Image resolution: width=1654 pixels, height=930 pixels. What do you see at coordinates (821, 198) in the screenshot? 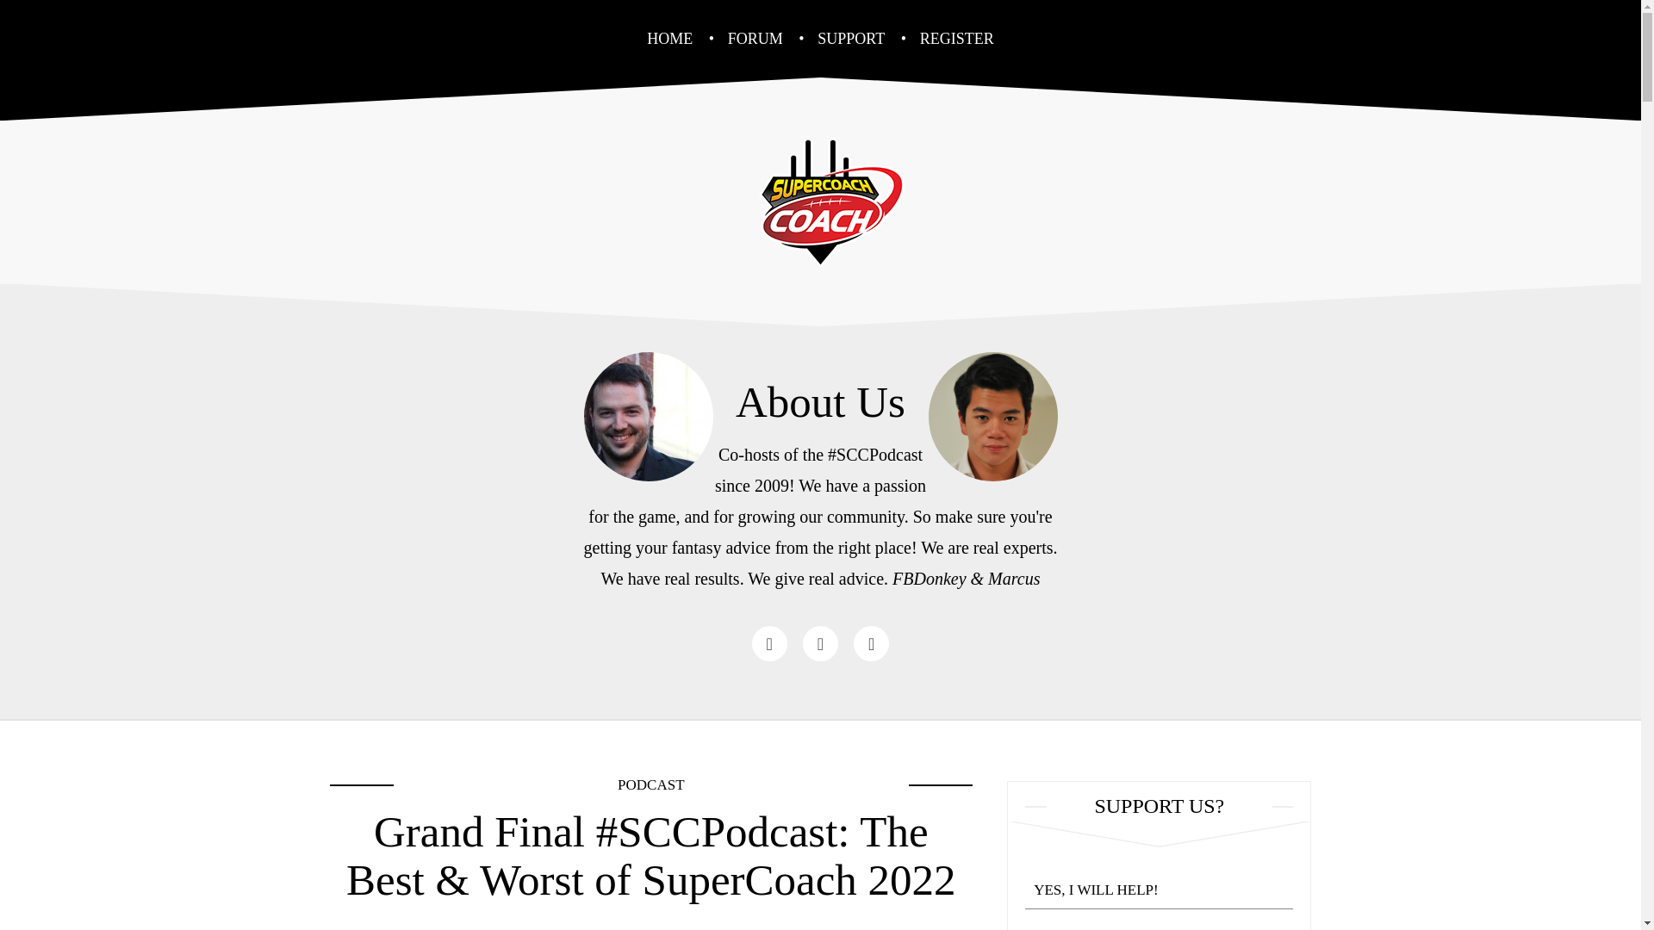
I see `SuperCoachCoach Community` at bounding box center [821, 198].